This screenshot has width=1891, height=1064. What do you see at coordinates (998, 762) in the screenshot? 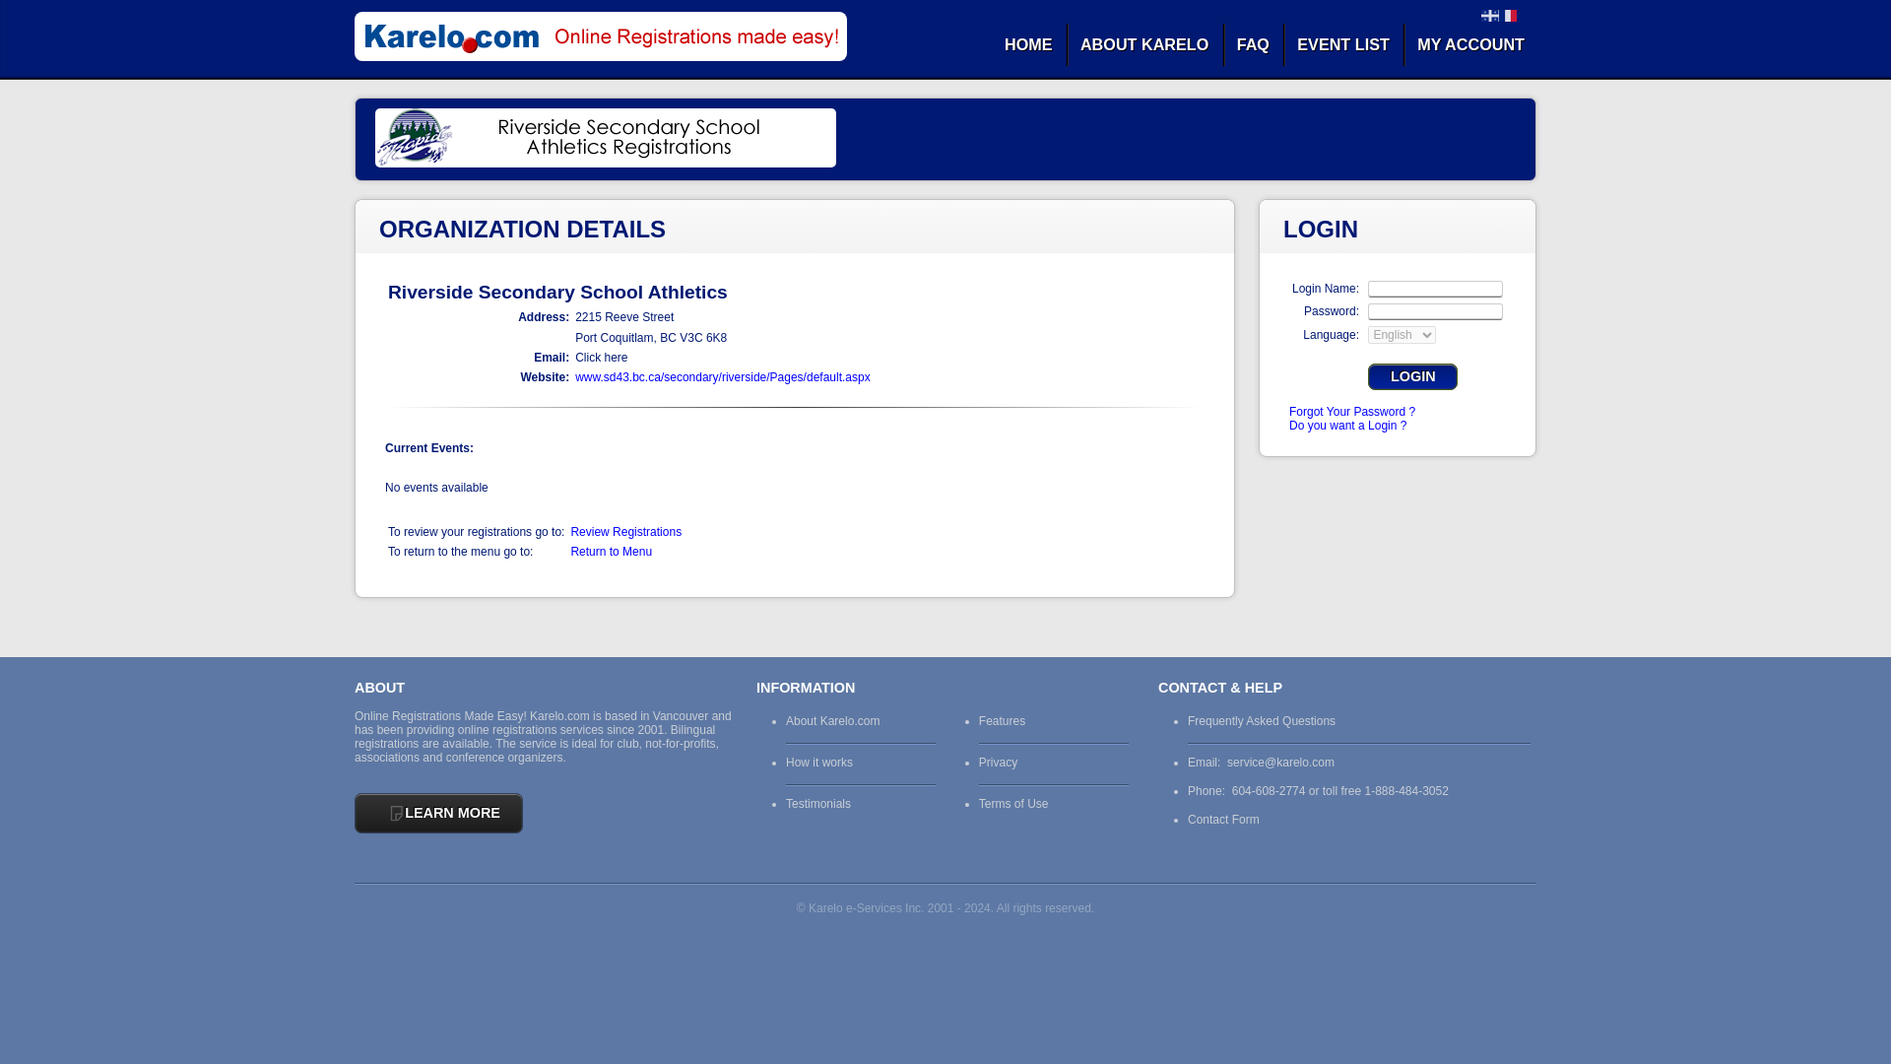
I see `Privacy` at bounding box center [998, 762].